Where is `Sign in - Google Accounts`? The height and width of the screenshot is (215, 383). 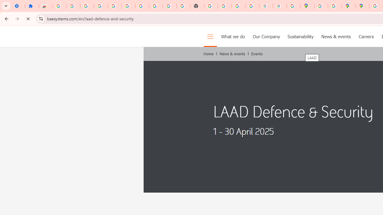
Sign in - Google Accounts is located at coordinates (59, 6).